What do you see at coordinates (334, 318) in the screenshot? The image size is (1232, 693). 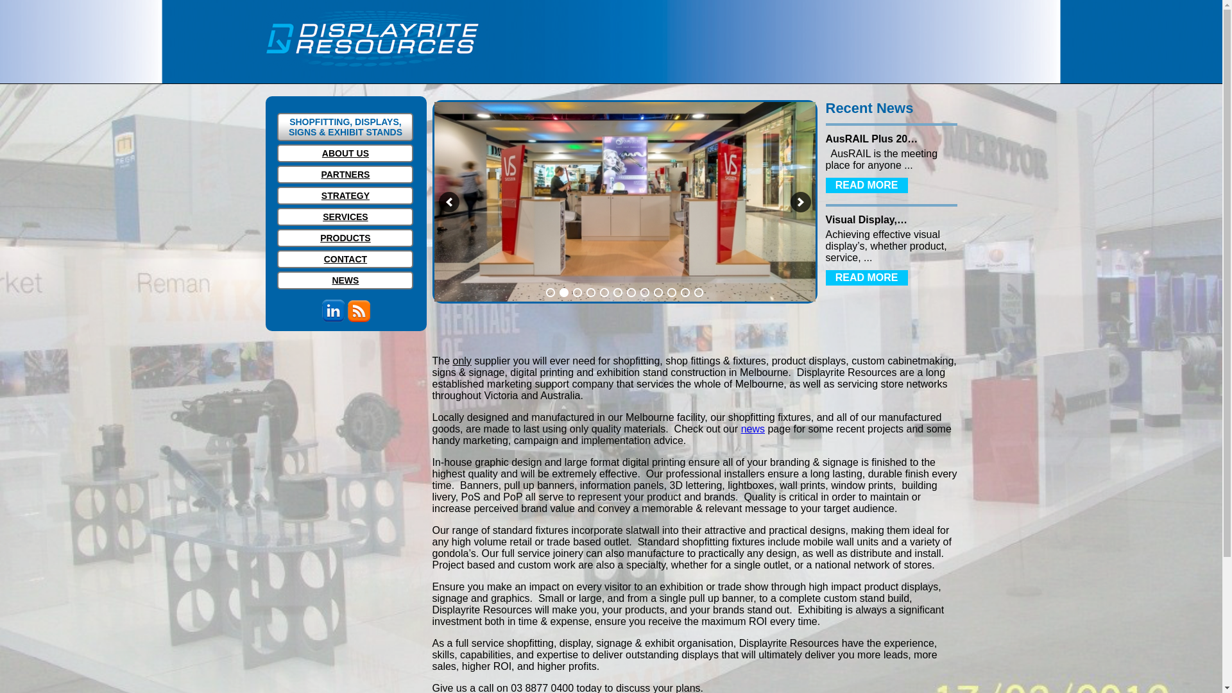 I see `Follow us on Linkedin` at bounding box center [334, 318].